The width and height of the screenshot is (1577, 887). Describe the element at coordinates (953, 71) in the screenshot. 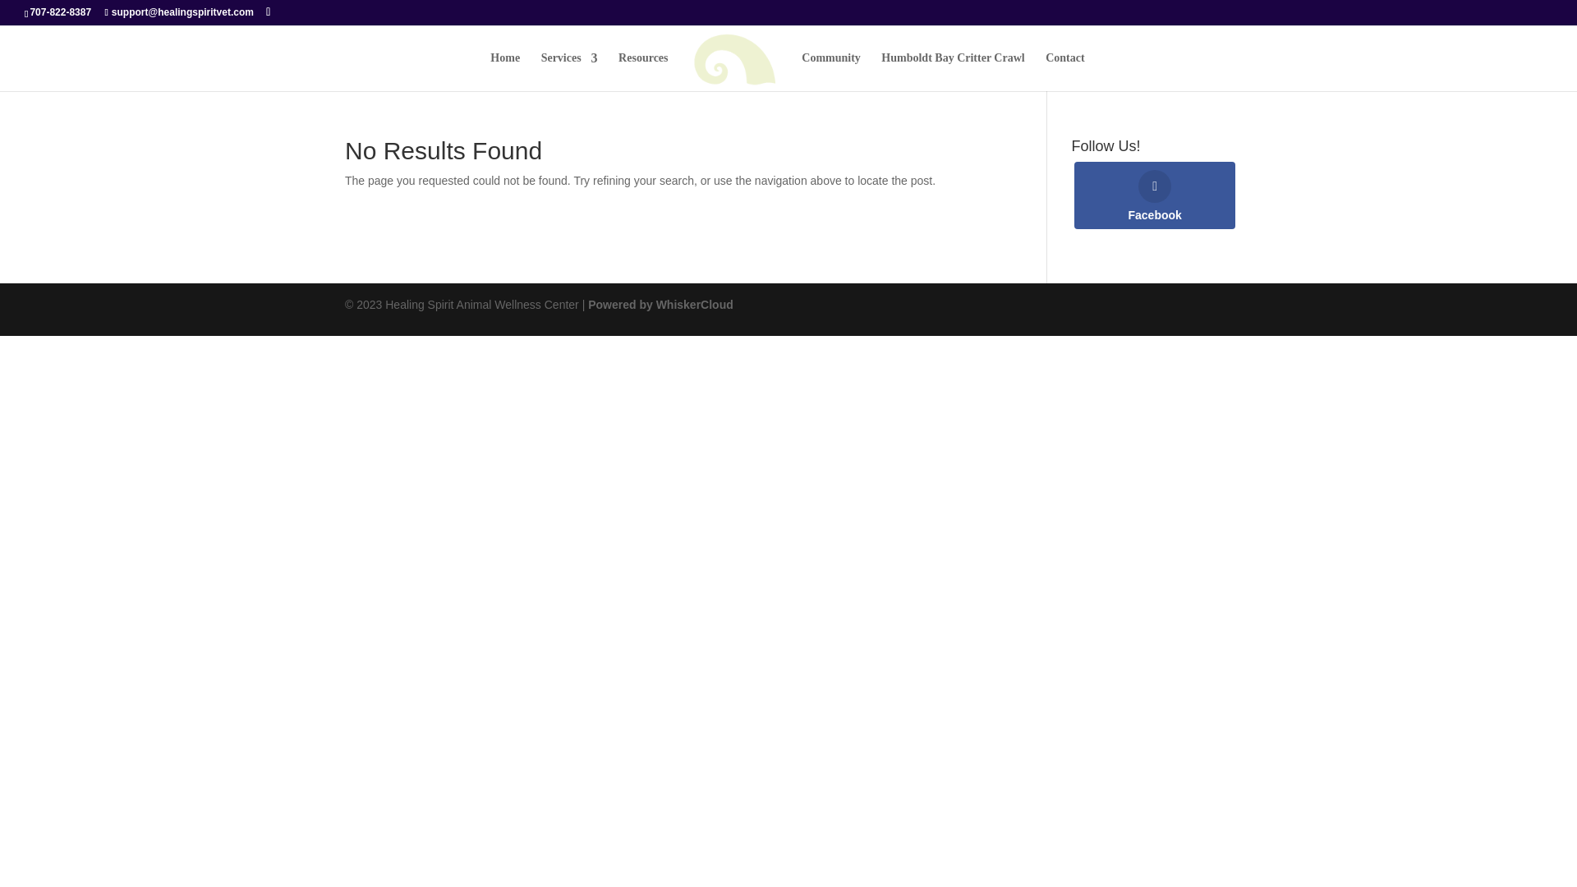

I see `Humboldt Bay Critter Crawl` at that location.